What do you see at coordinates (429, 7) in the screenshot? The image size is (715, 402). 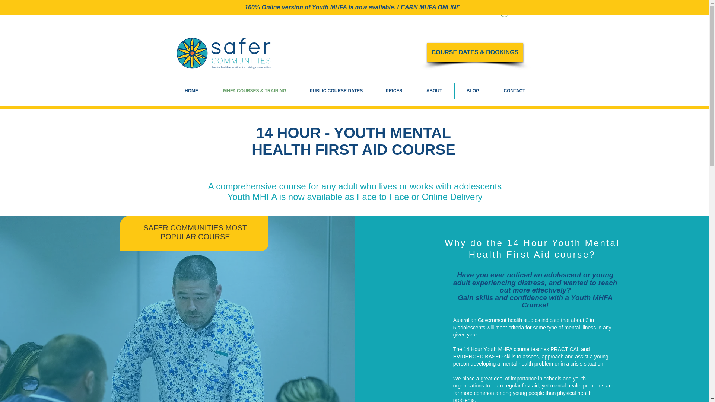 I see `LEARN MHFA ONLINE` at bounding box center [429, 7].